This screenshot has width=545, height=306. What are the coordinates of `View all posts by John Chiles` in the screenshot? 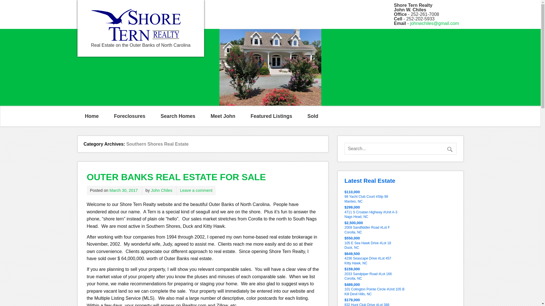 It's located at (161, 190).